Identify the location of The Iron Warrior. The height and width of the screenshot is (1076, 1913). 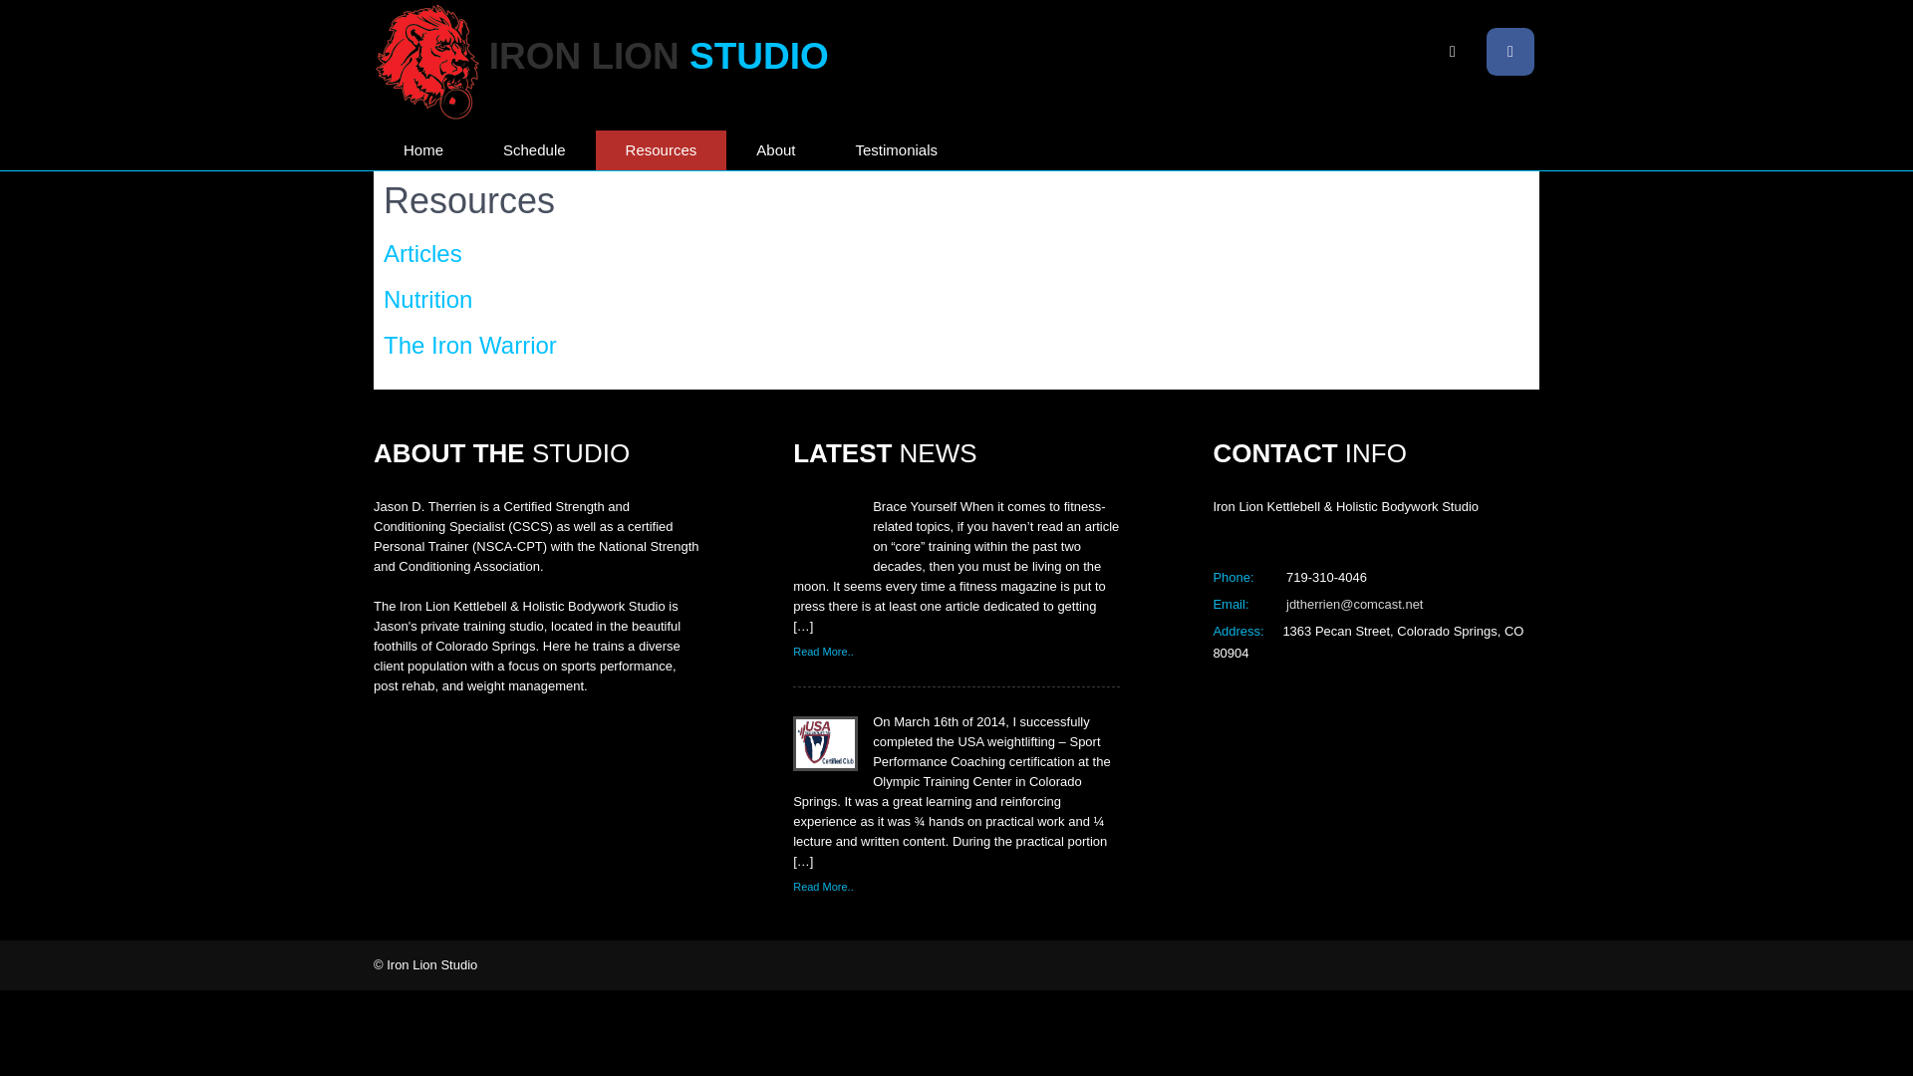
(470, 345).